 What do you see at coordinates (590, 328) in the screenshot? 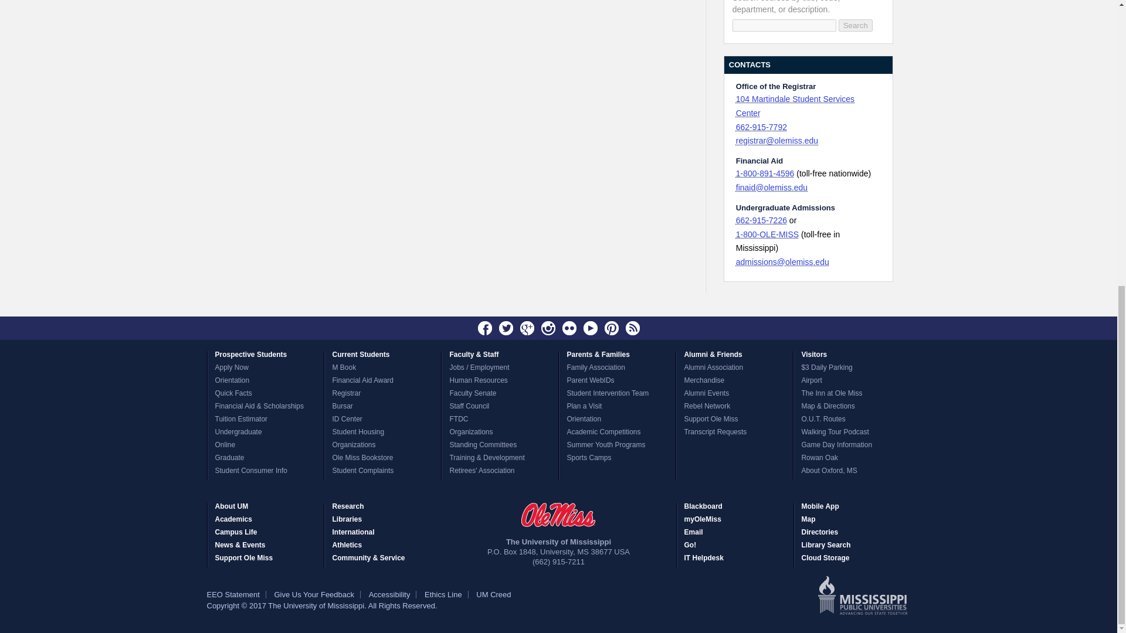
I see `Youtube` at bounding box center [590, 328].